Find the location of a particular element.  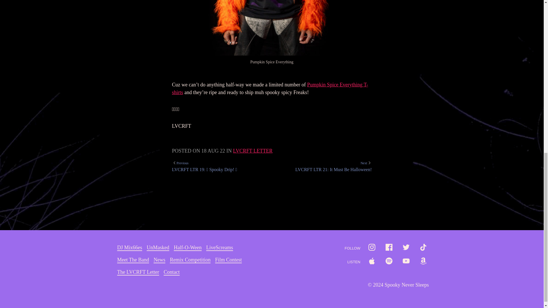

DJ Mix66es is located at coordinates (130, 248).